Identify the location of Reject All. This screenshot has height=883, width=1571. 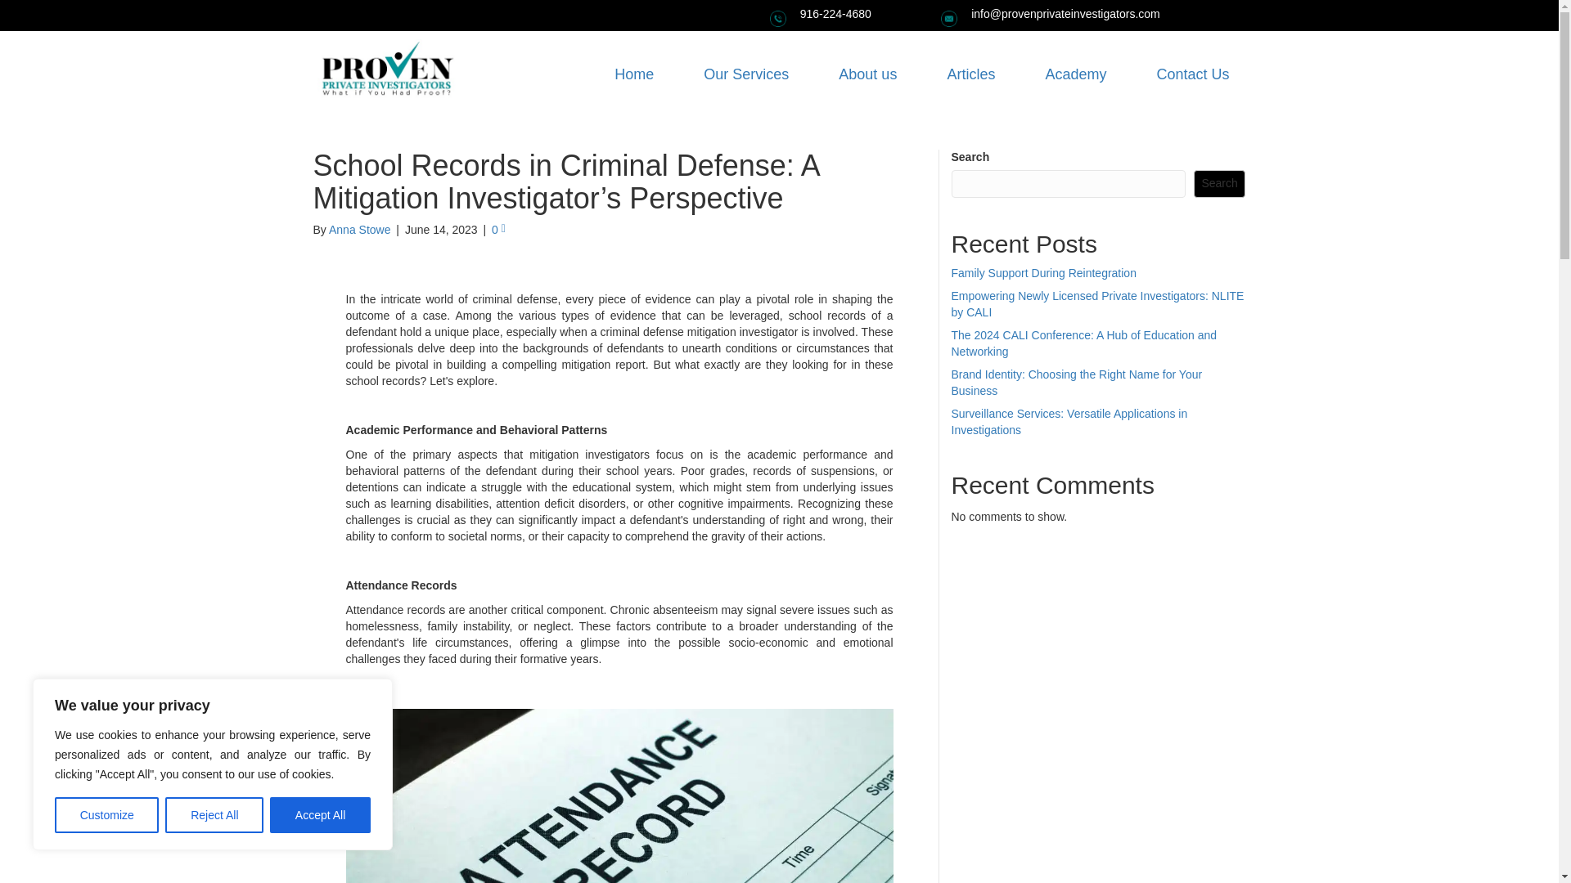
(214, 815).